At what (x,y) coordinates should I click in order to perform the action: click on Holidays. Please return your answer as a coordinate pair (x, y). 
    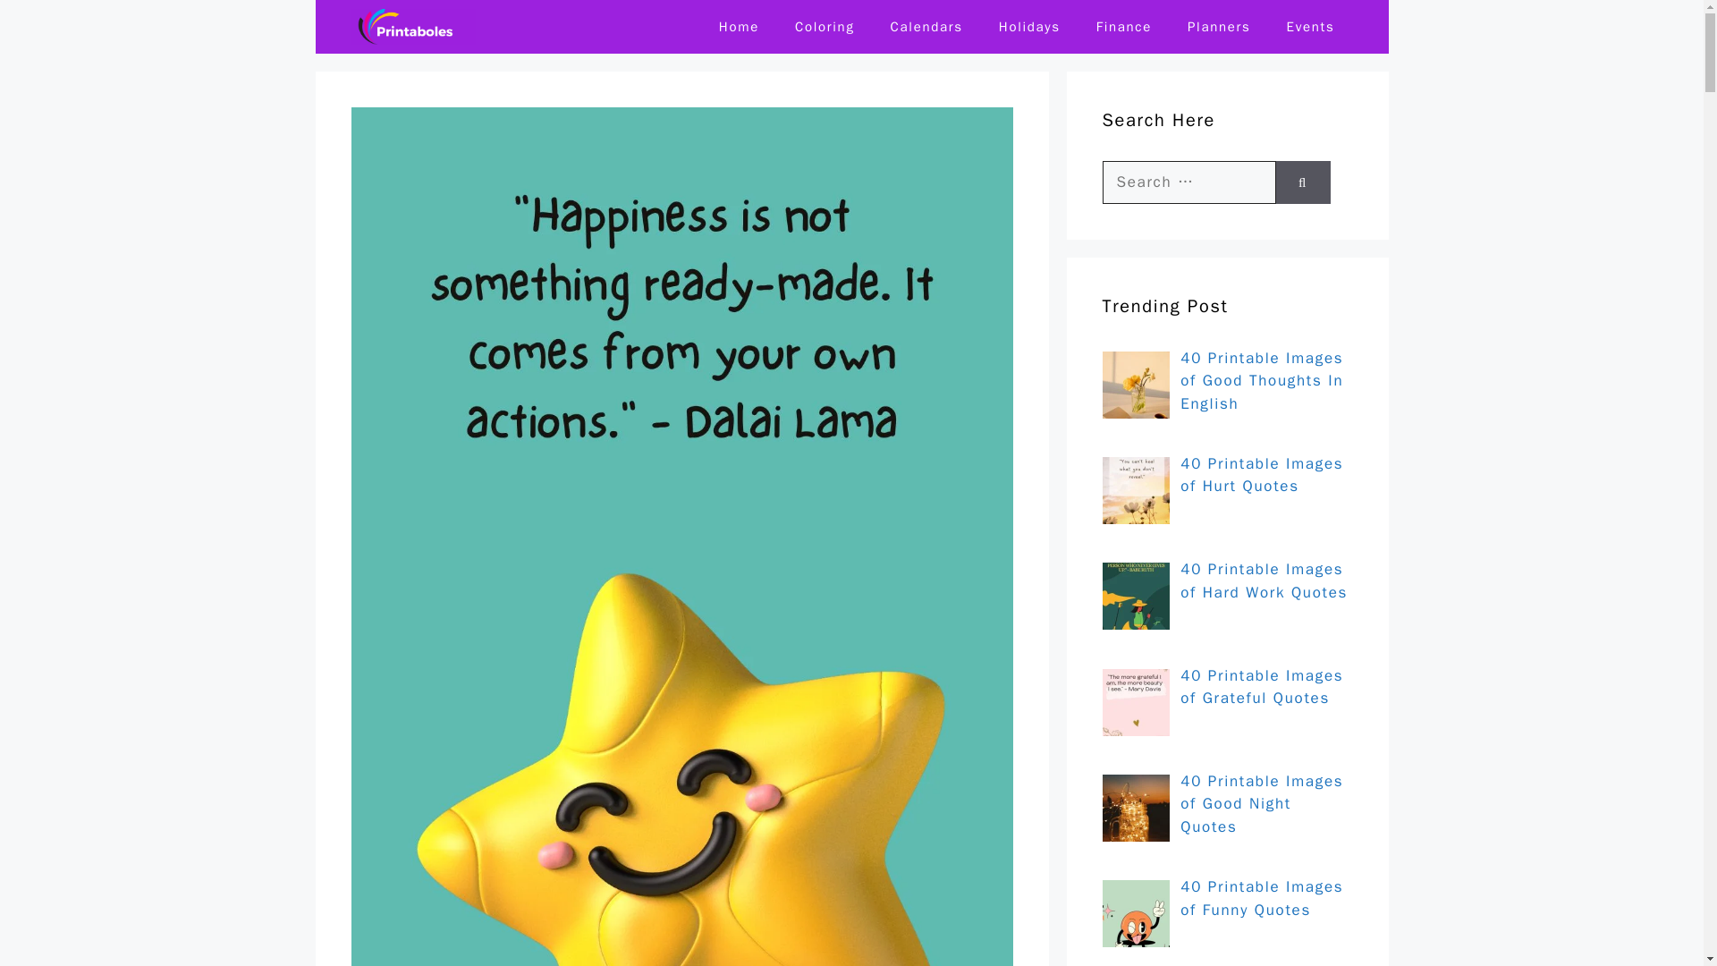
    Looking at the image, I should click on (1028, 27).